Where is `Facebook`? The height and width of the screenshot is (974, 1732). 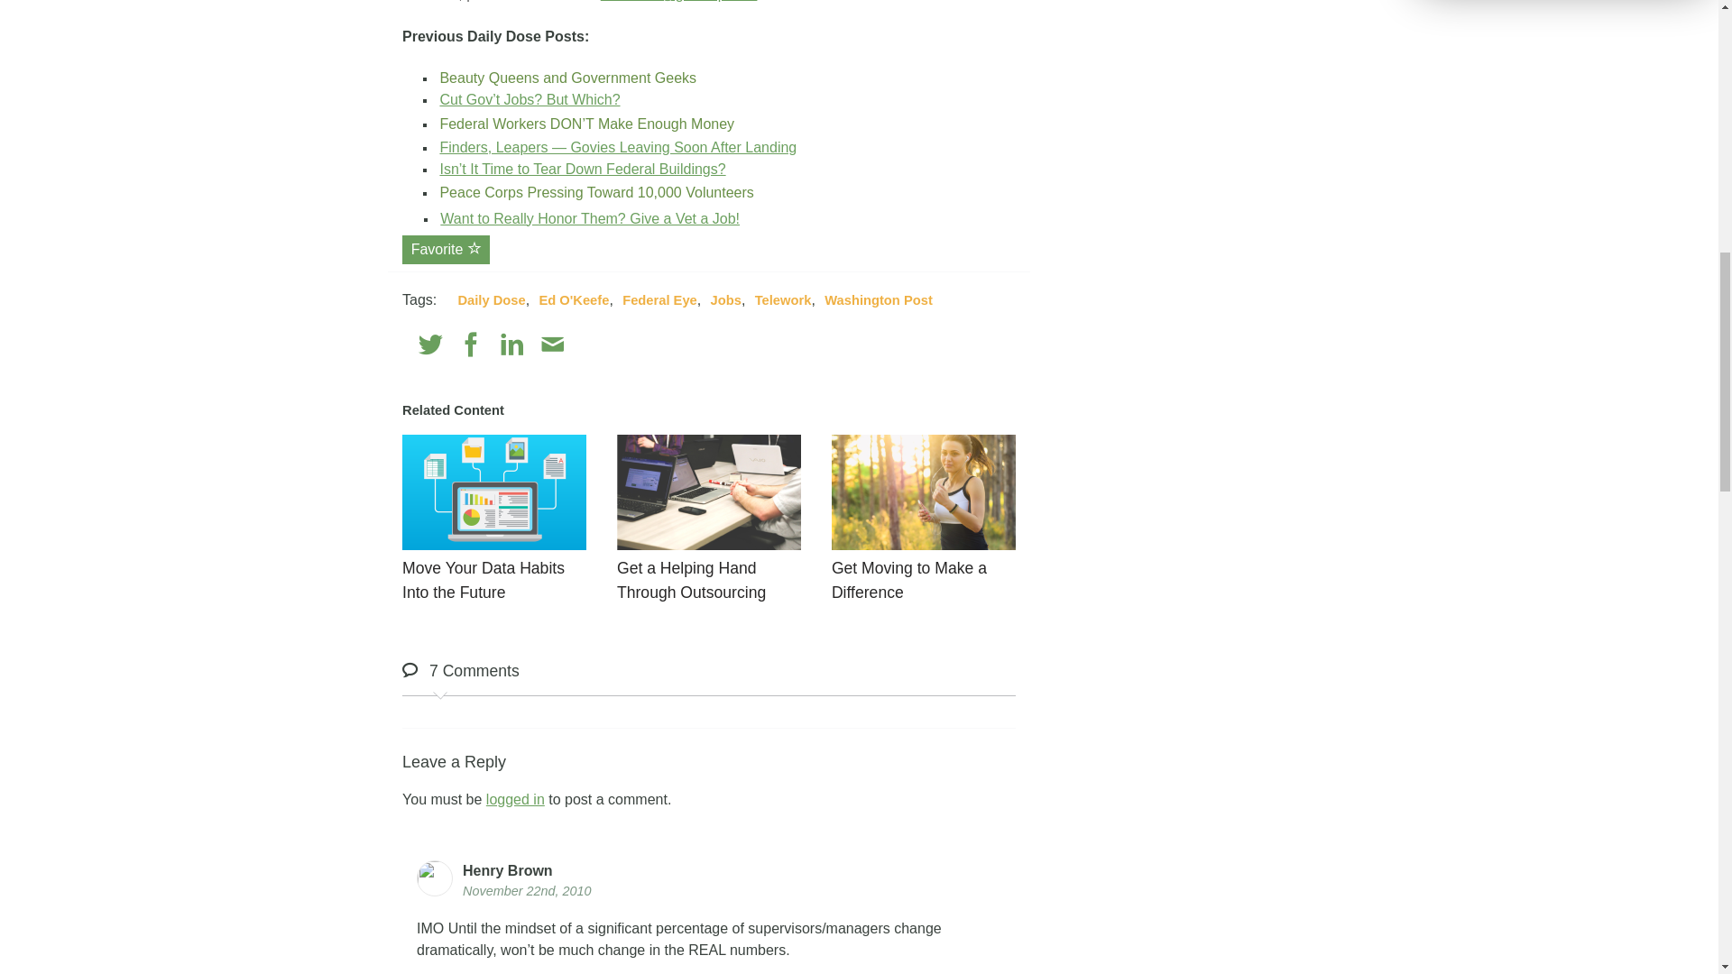 Facebook is located at coordinates (471, 345).